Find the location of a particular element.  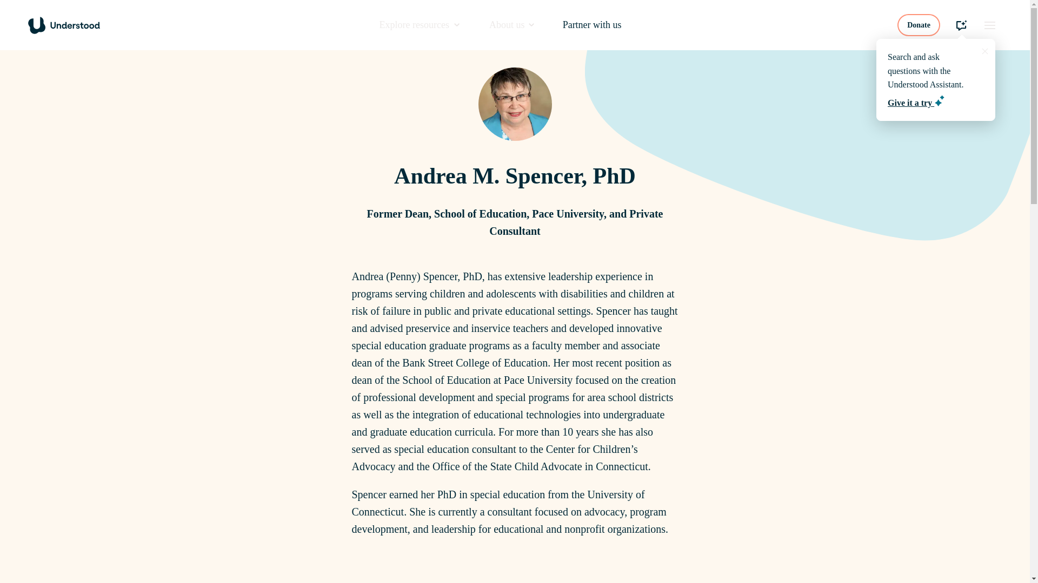

About us is located at coordinates (511, 25).